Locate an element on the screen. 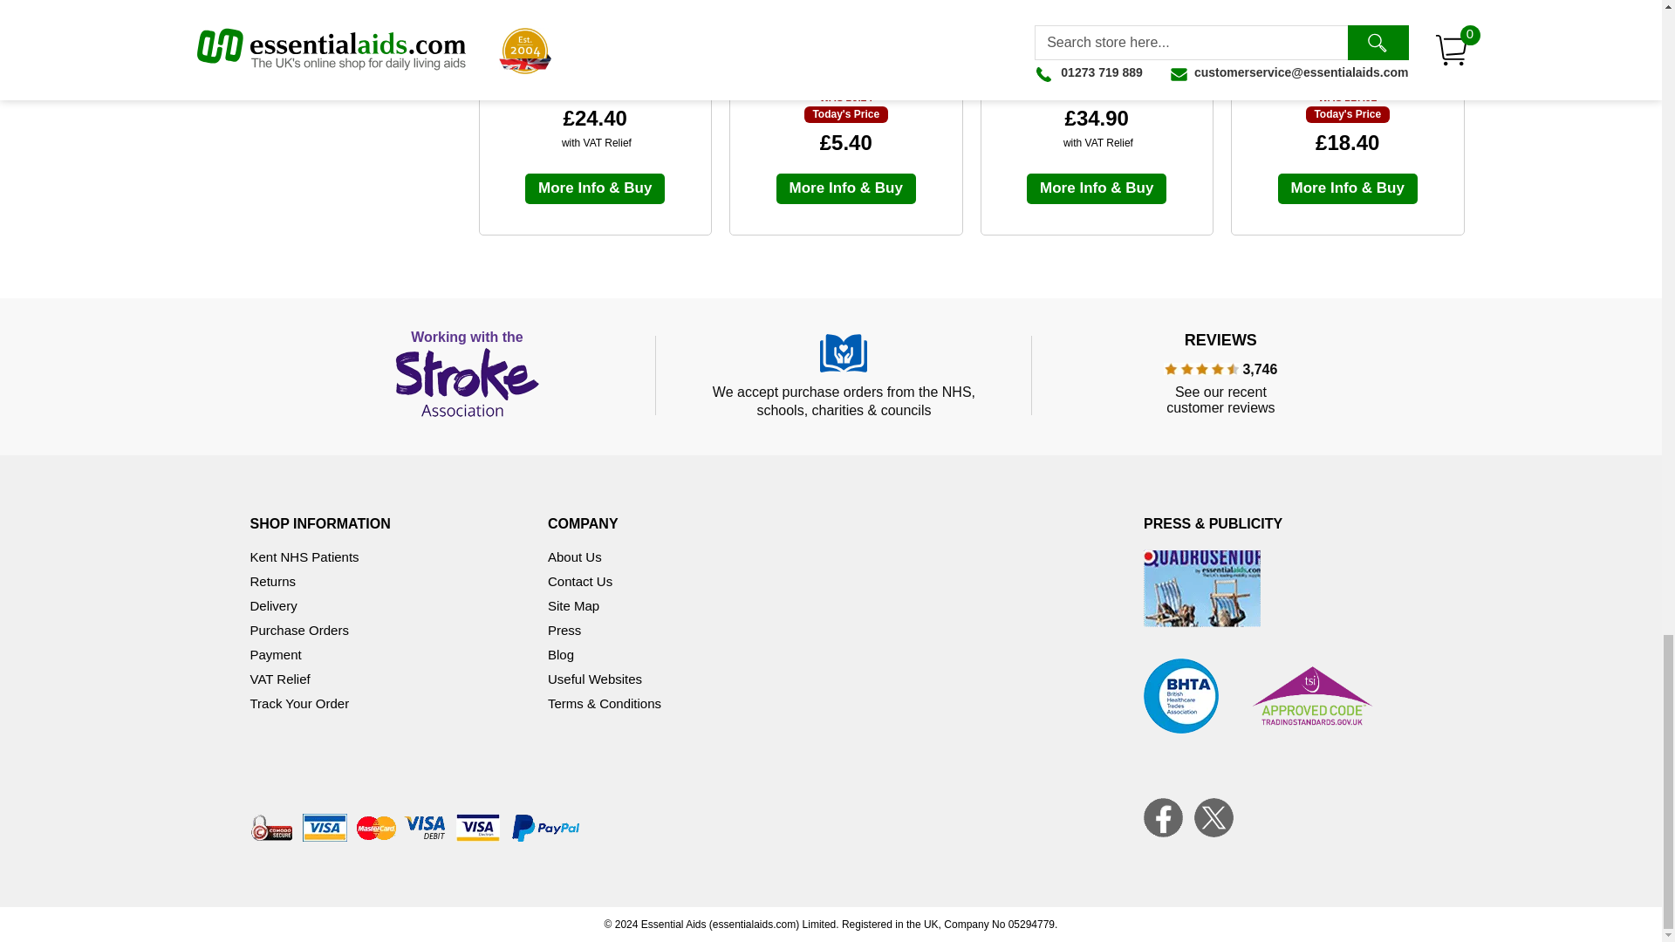 The height and width of the screenshot is (942, 1675). Kent NHS Patients is located at coordinates (304, 556).